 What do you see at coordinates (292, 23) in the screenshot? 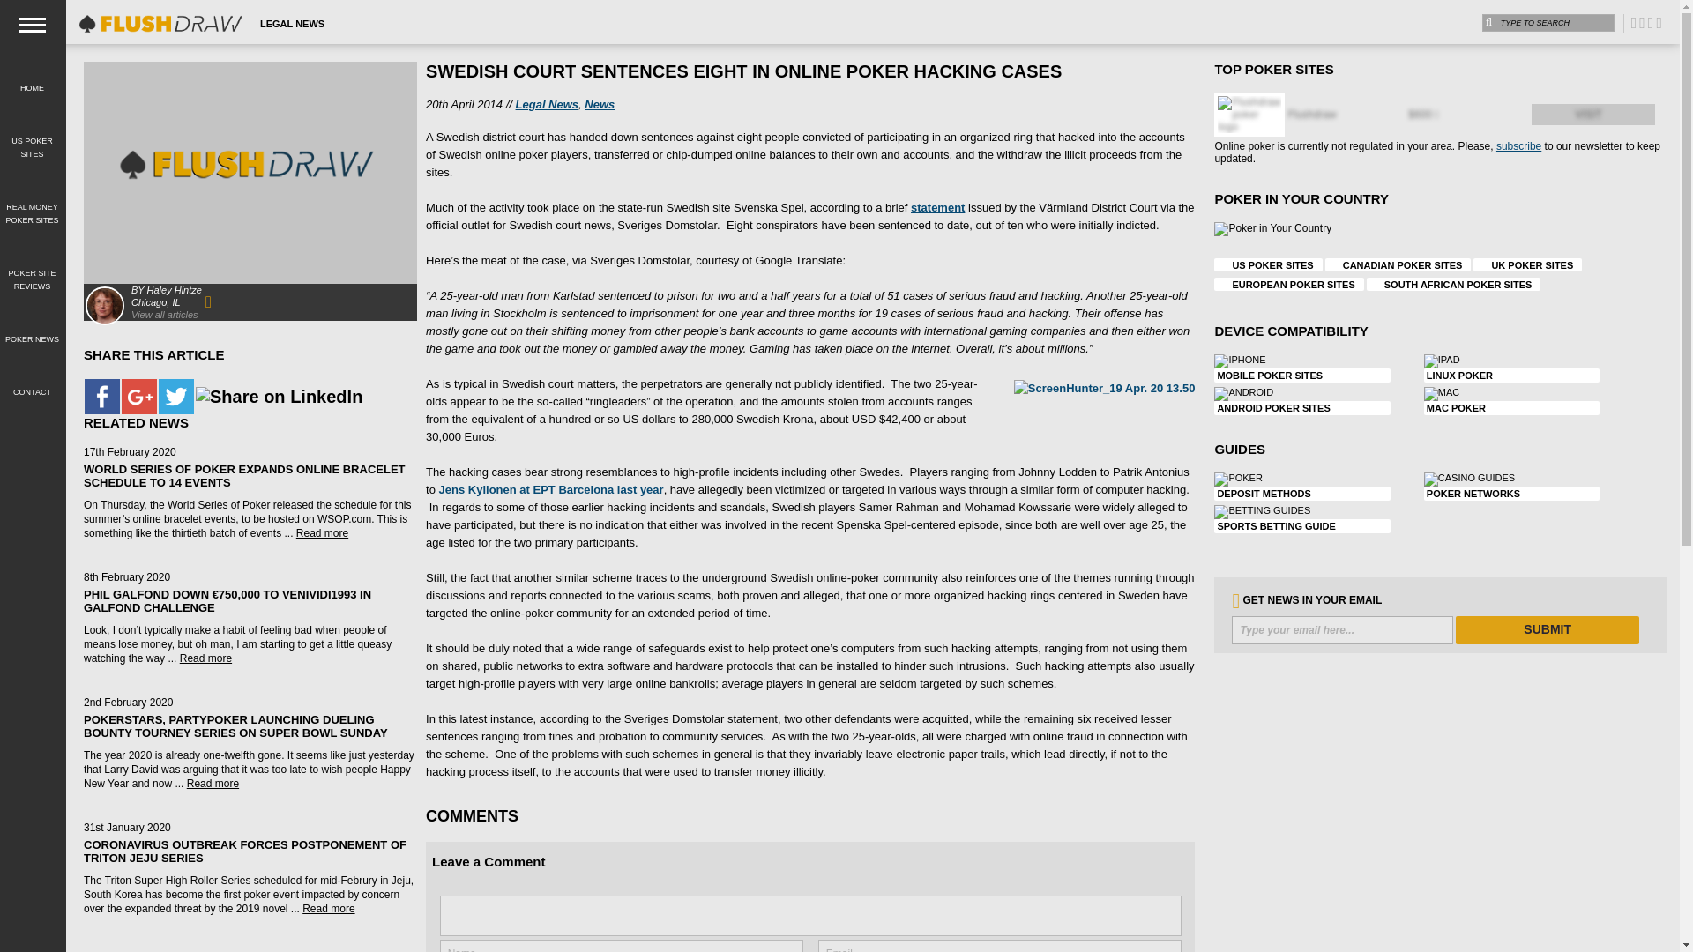
I see `LEGAL NEWS` at bounding box center [292, 23].